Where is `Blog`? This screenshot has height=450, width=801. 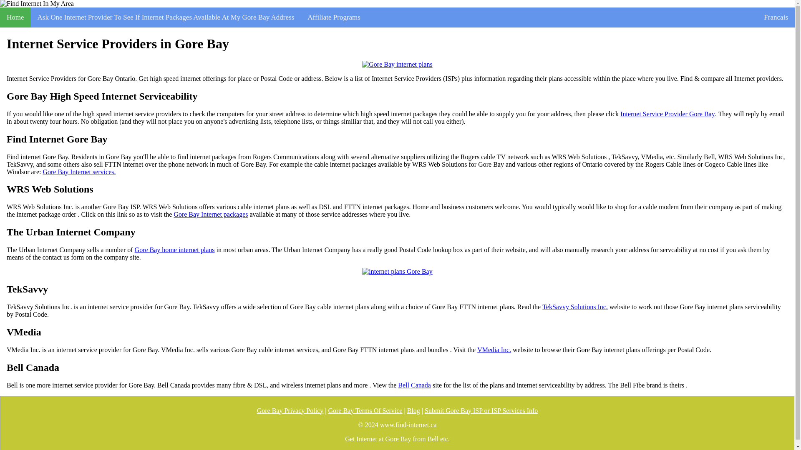
Blog is located at coordinates (413, 411).